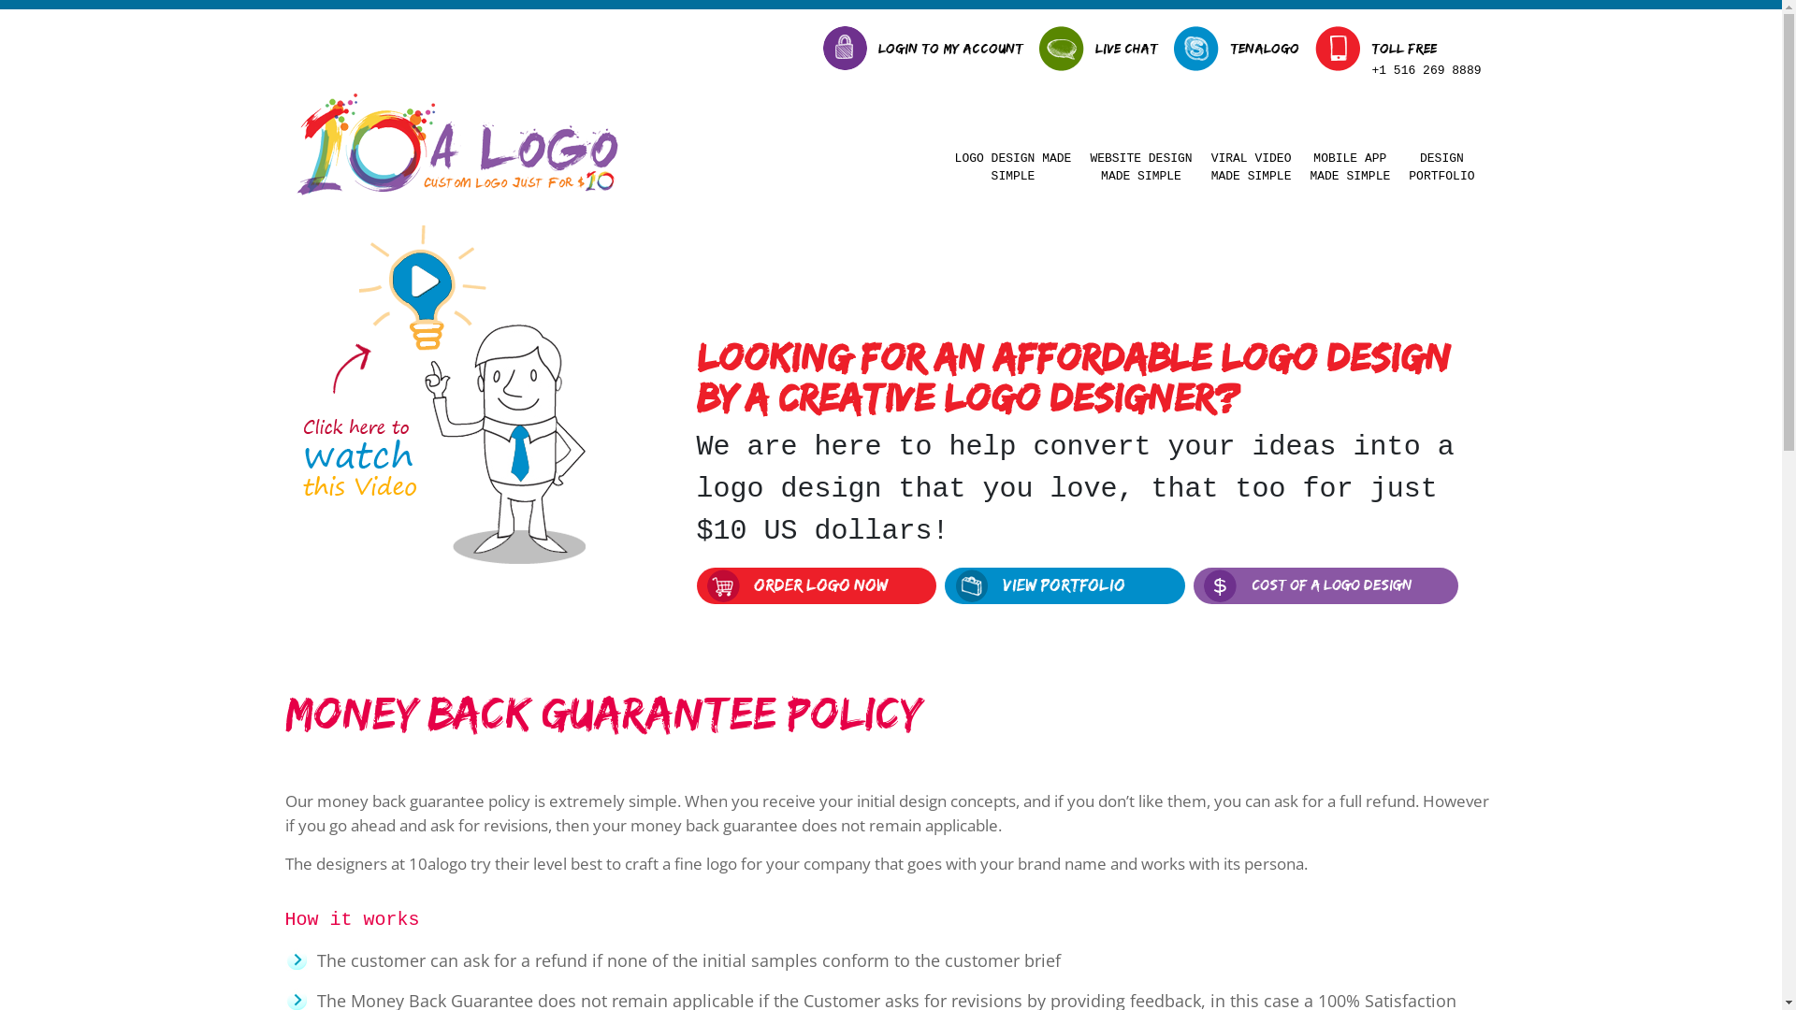  Describe the element at coordinates (1143, 168) in the screenshot. I see `WEBSITE DESIGN
MADE SIMPLE` at that location.